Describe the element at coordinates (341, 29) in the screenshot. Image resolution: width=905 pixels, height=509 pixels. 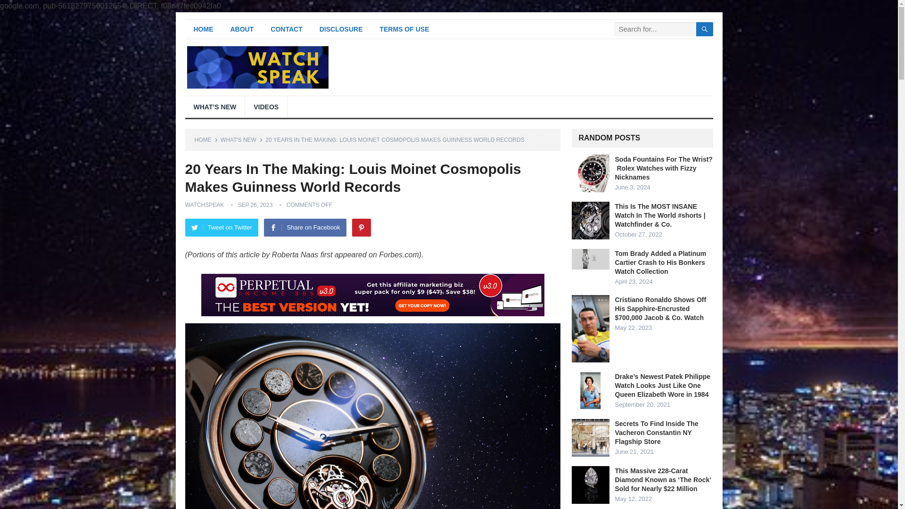
I see `DISCLOSURE` at that location.